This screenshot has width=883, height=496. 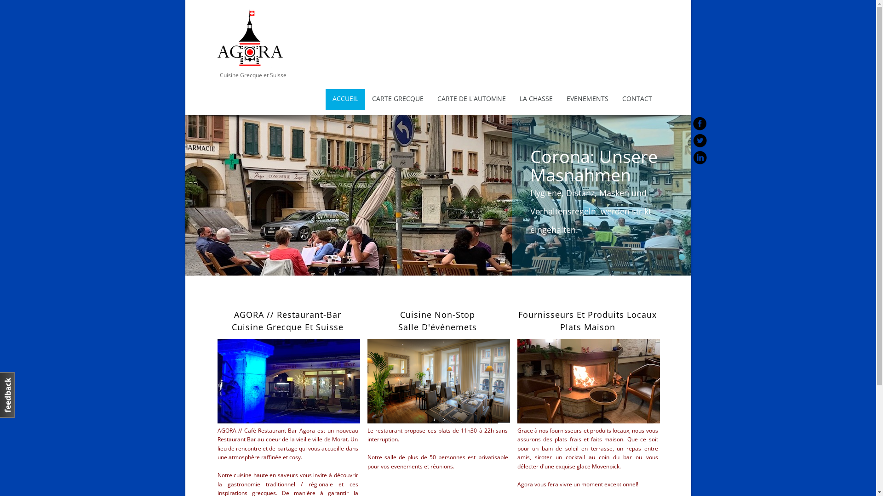 What do you see at coordinates (700, 141) in the screenshot?
I see `twitter` at bounding box center [700, 141].